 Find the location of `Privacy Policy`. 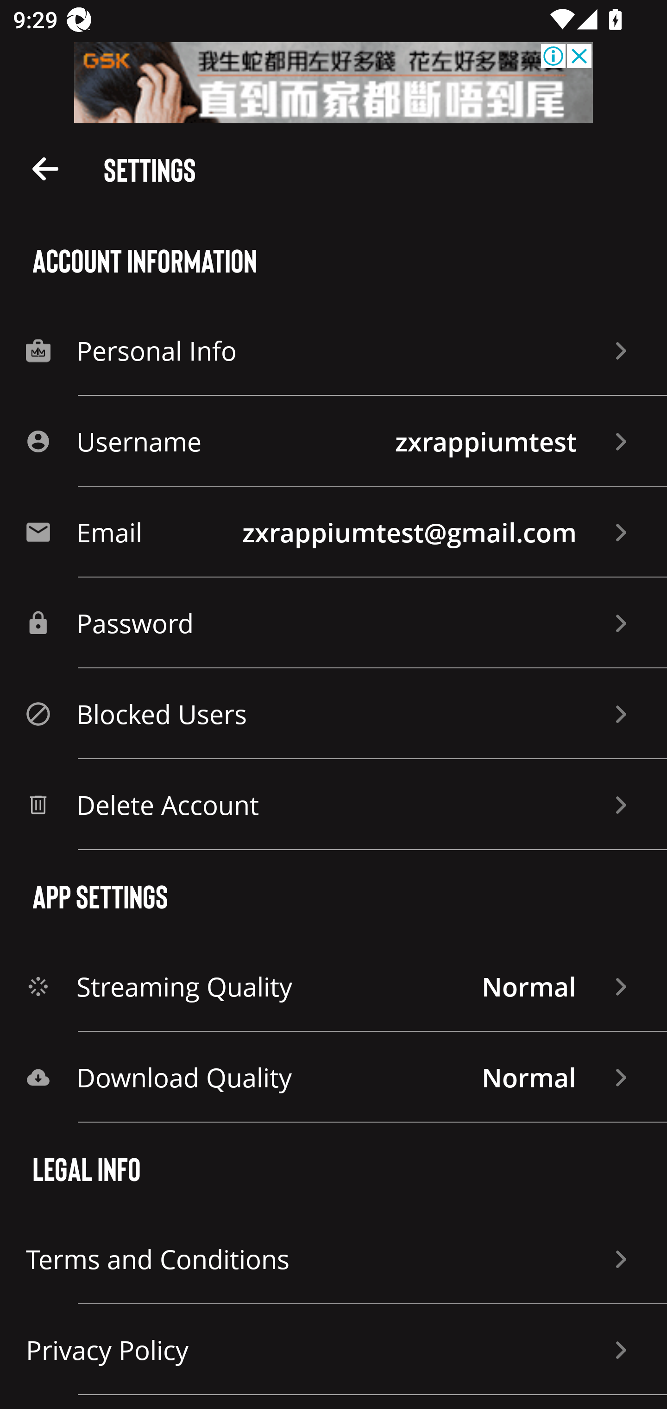

Privacy Policy is located at coordinates (333, 1350).